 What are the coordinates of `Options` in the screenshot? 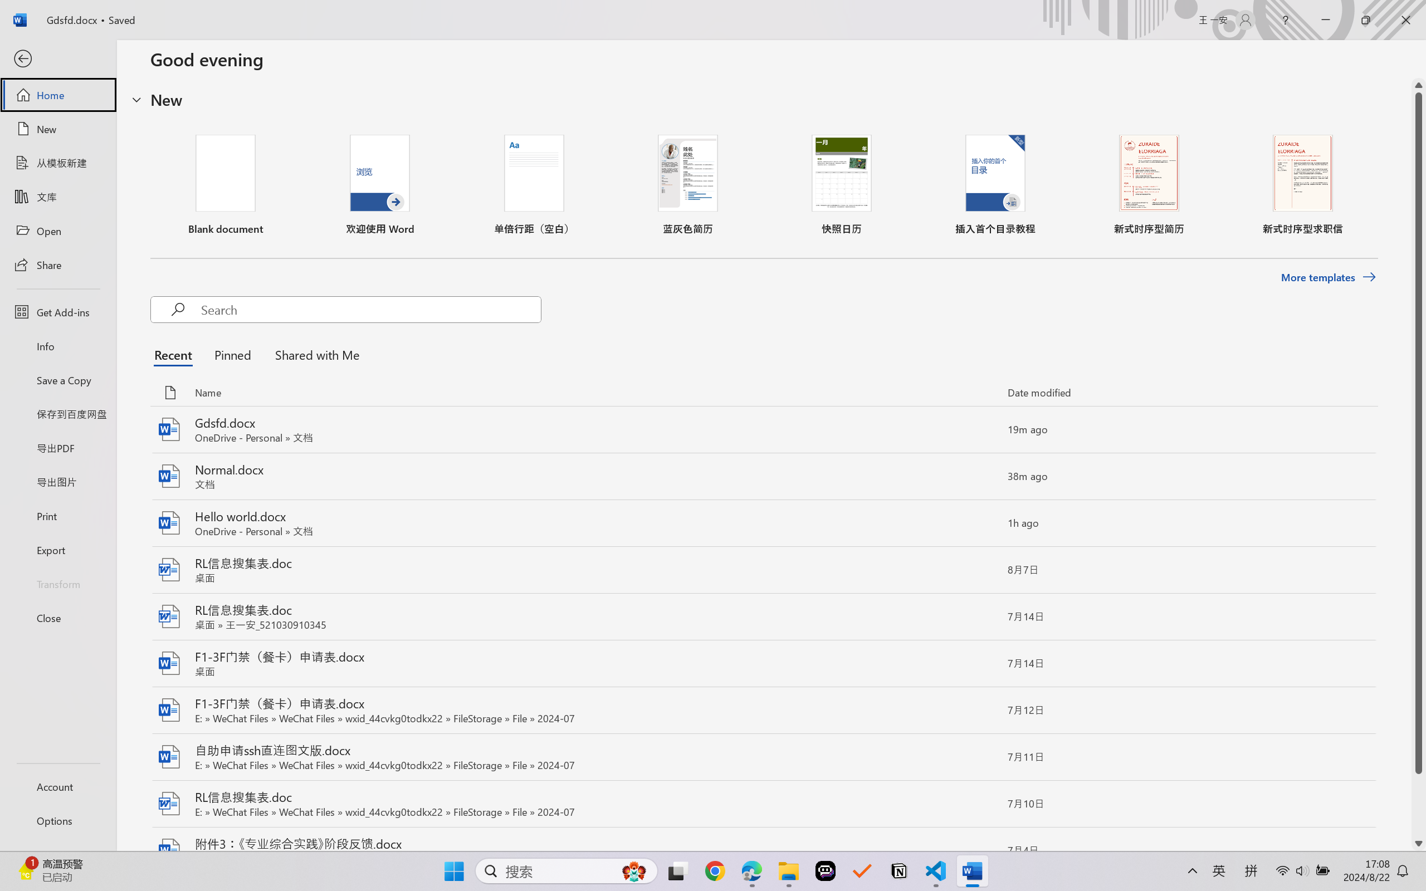 It's located at (58, 821).